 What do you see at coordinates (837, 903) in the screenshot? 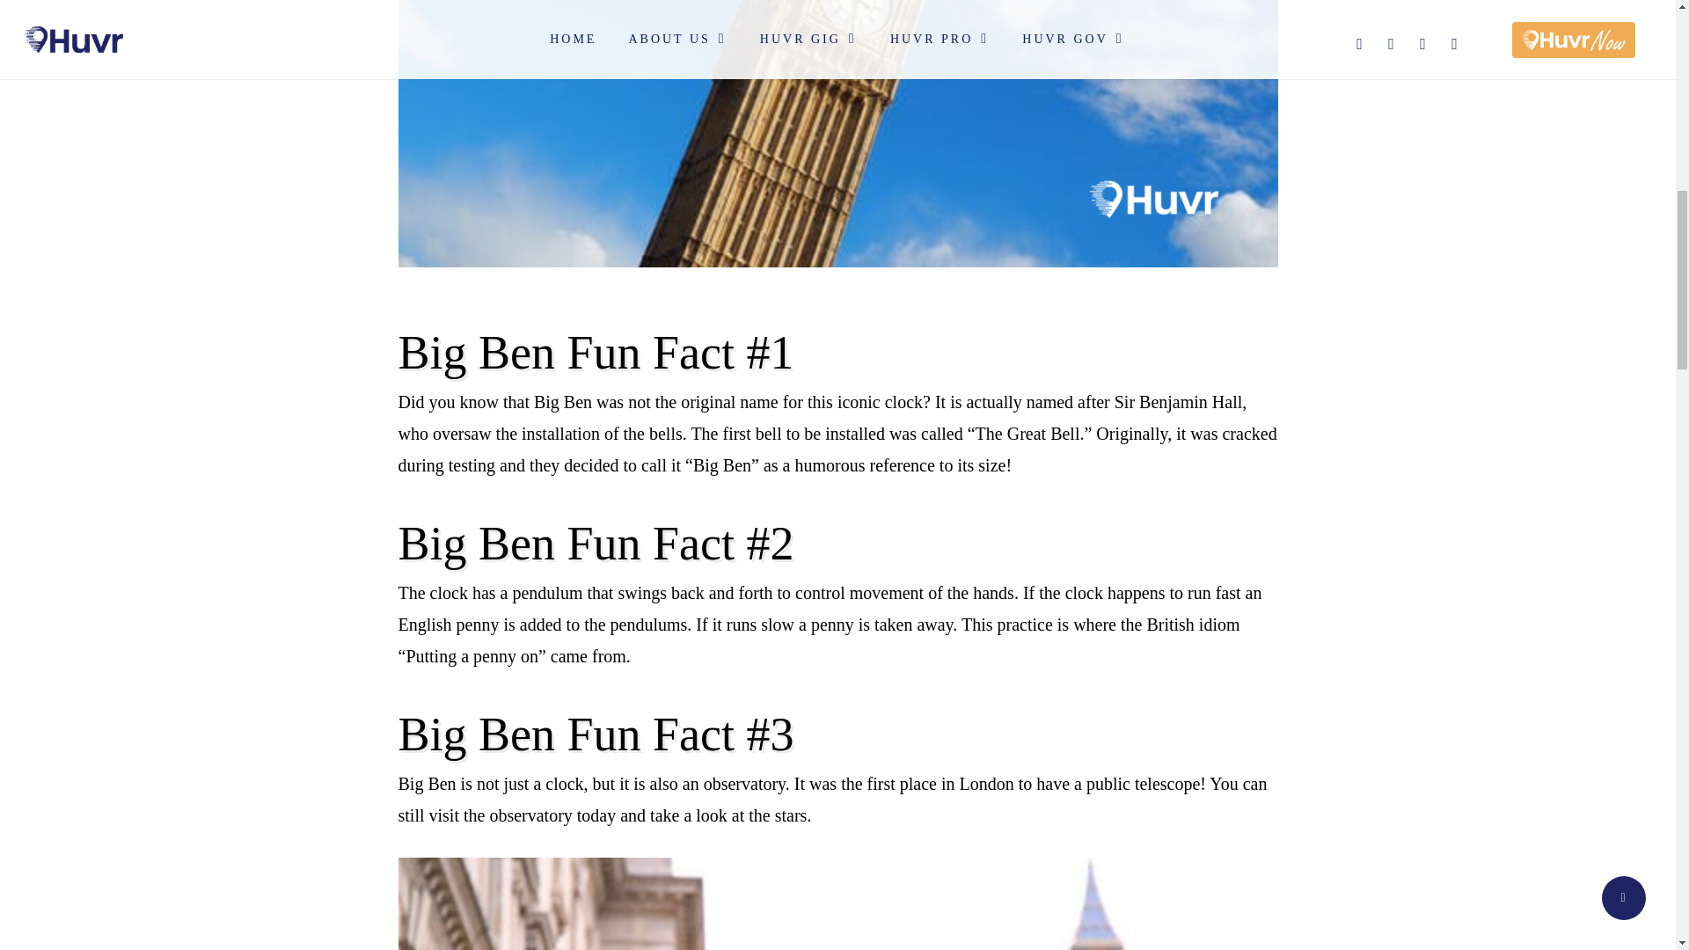
I see `2` at bounding box center [837, 903].